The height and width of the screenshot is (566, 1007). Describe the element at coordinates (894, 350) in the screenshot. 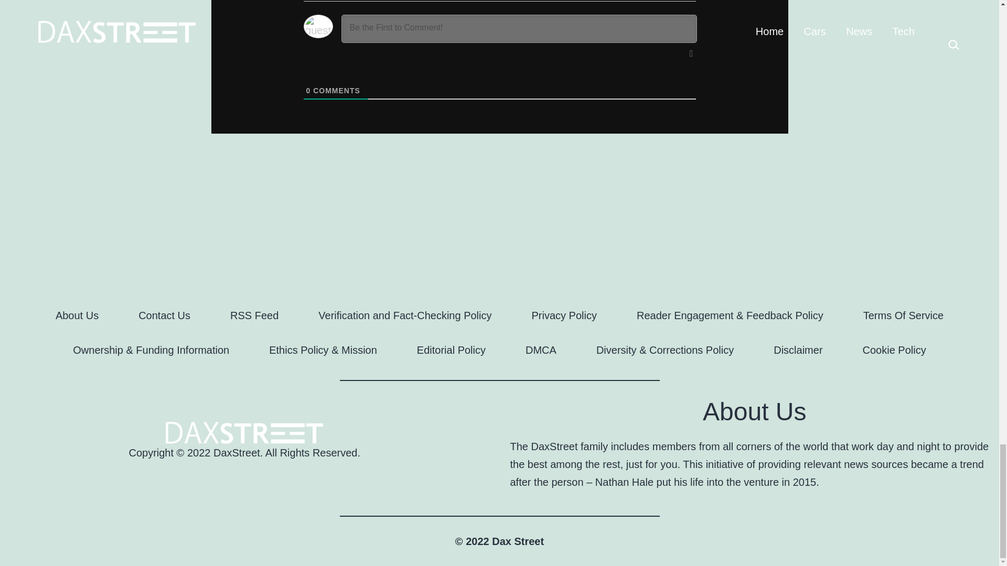

I see `Cookie Policy` at that location.